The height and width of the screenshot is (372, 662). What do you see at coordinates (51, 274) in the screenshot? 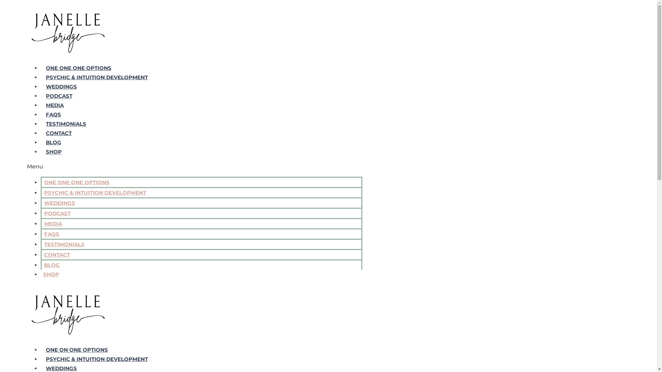
I see `SHOP` at bounding box center [51, 274].